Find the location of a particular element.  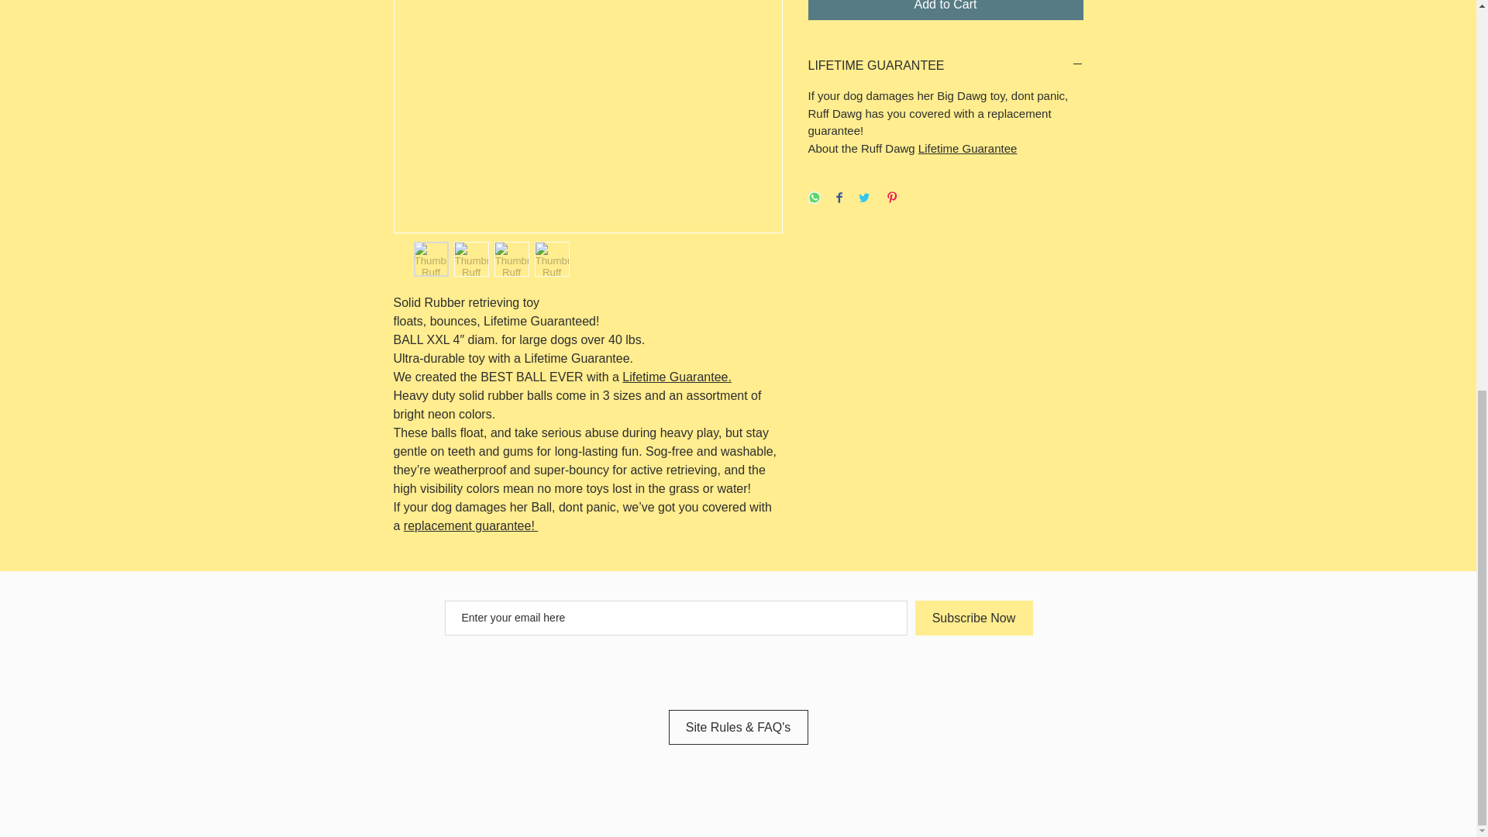

LIFETIME GUARANTEE is located at coordinates (945, 66).